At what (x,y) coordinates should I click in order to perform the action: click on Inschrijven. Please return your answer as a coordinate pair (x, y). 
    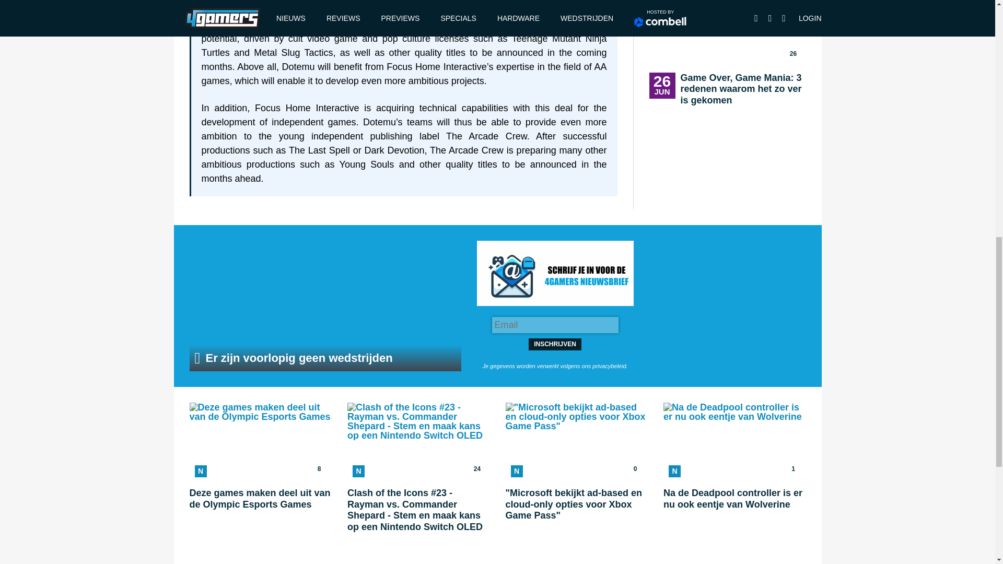
    Looking at the image, I should click on (325, 306).